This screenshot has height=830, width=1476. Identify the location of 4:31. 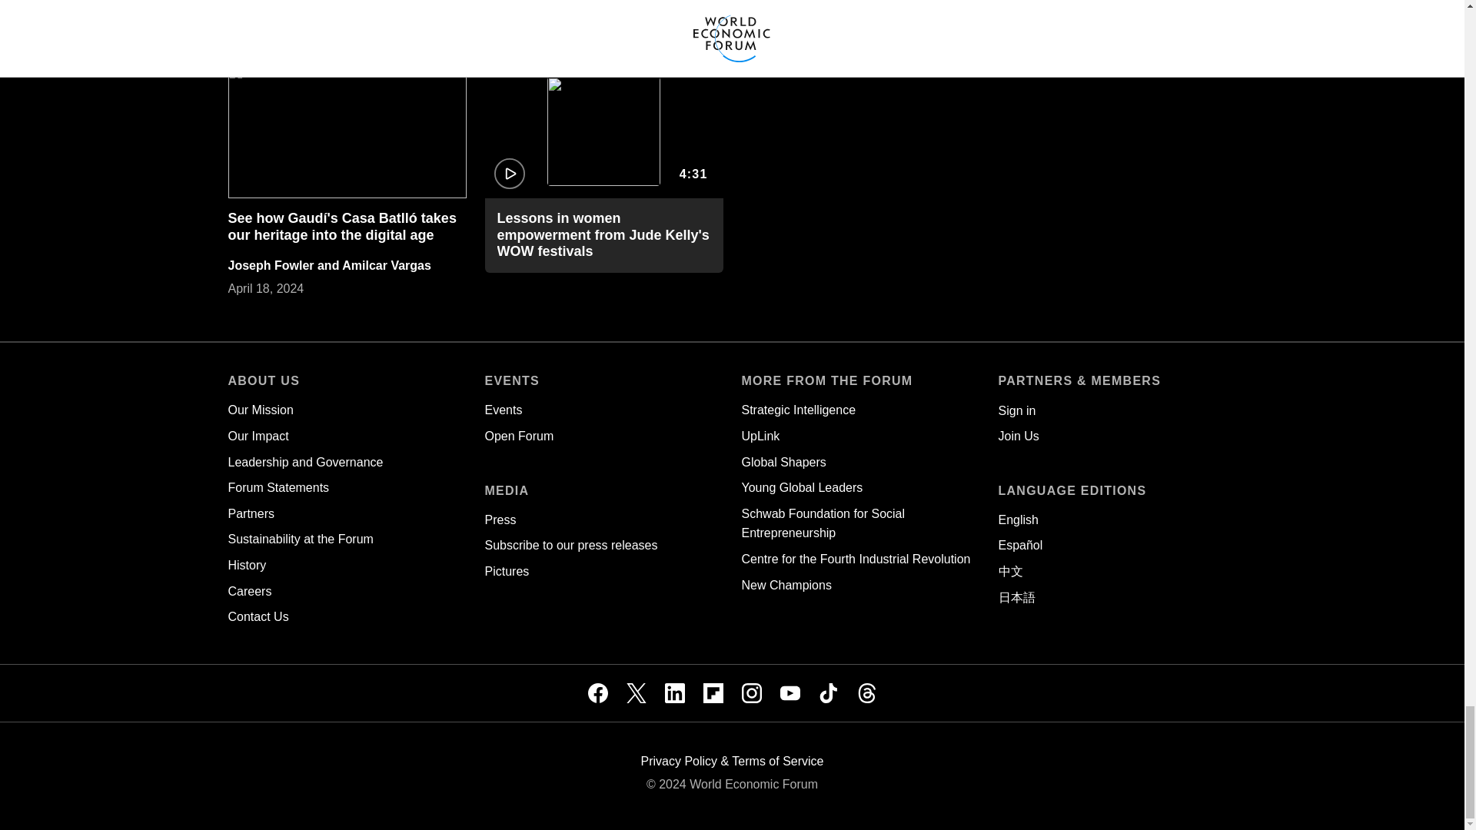
(603, 131).